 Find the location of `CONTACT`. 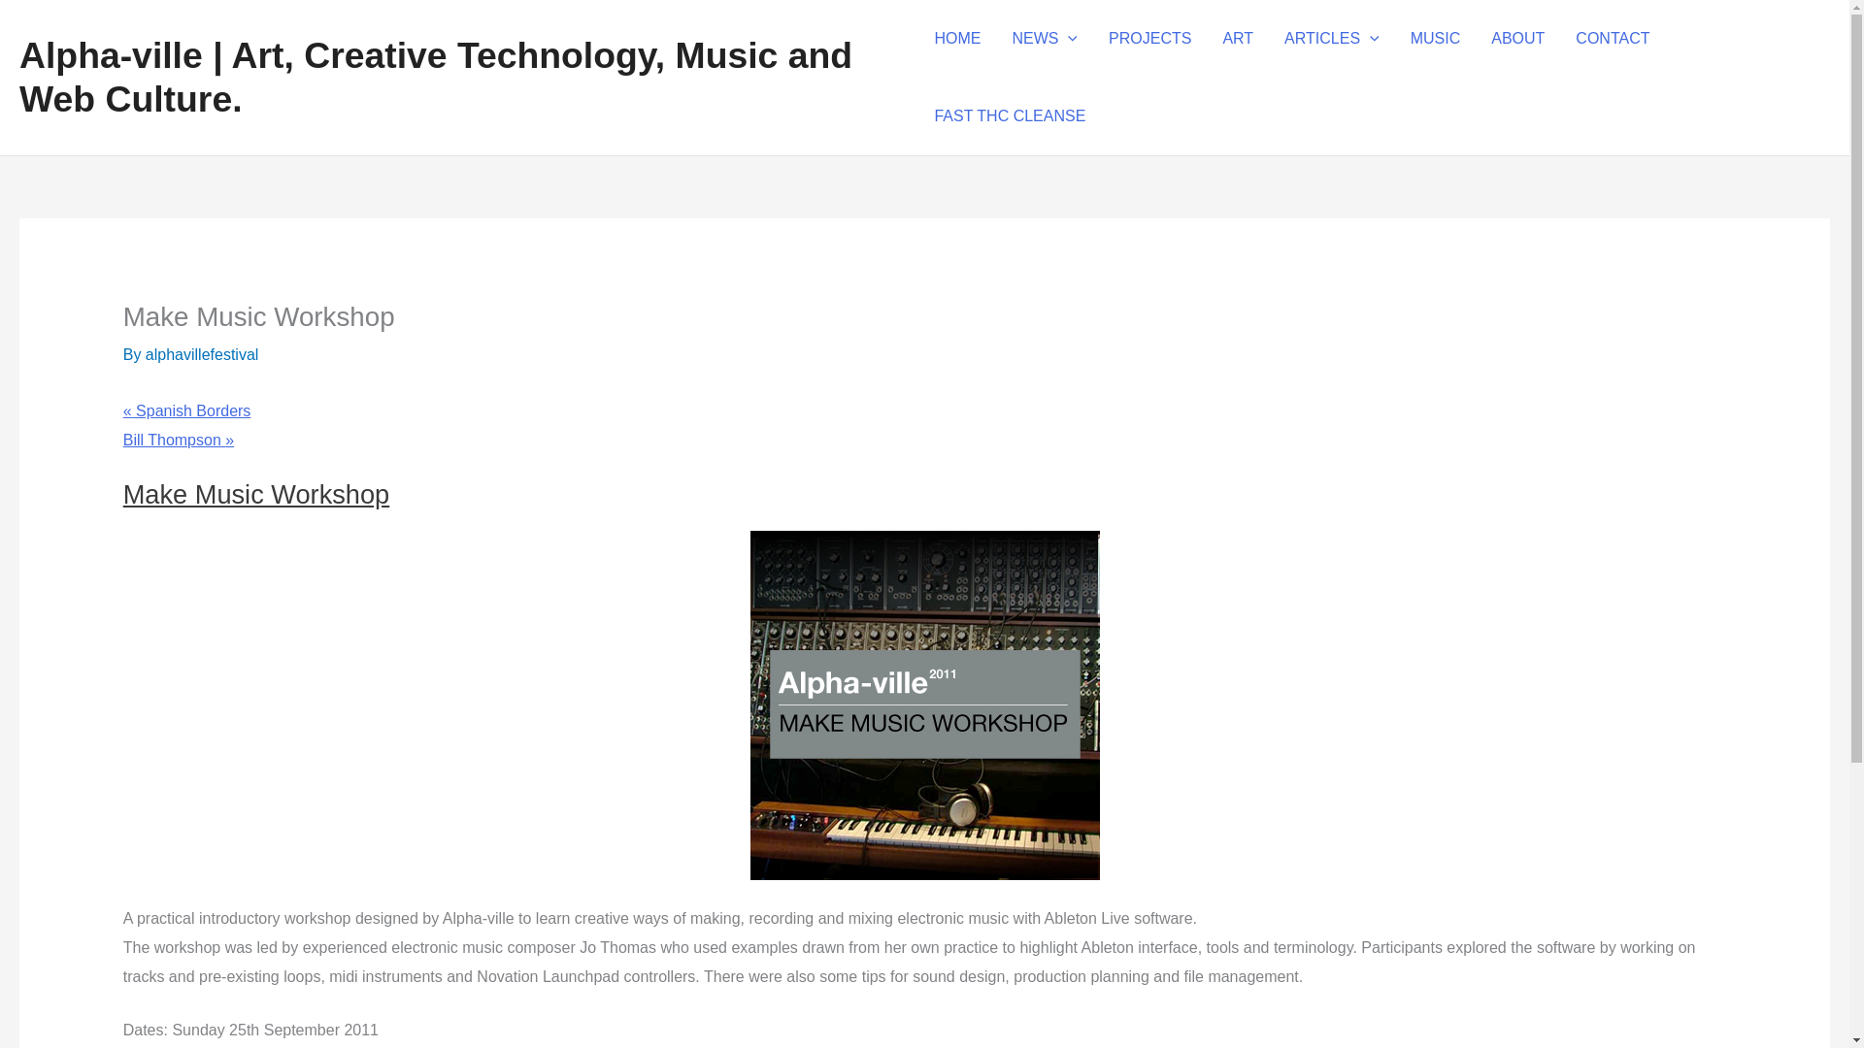

CONTACT is located at coordinates (1612, 39).